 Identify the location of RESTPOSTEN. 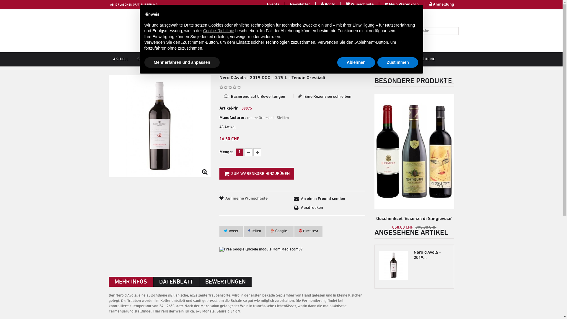
(364, 59).